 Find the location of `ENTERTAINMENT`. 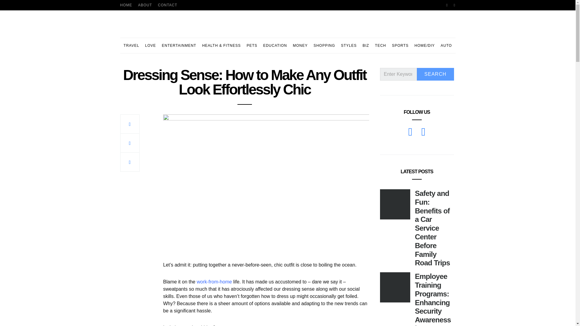

ENTERTAINMENT is located at coordinates (179, 46).